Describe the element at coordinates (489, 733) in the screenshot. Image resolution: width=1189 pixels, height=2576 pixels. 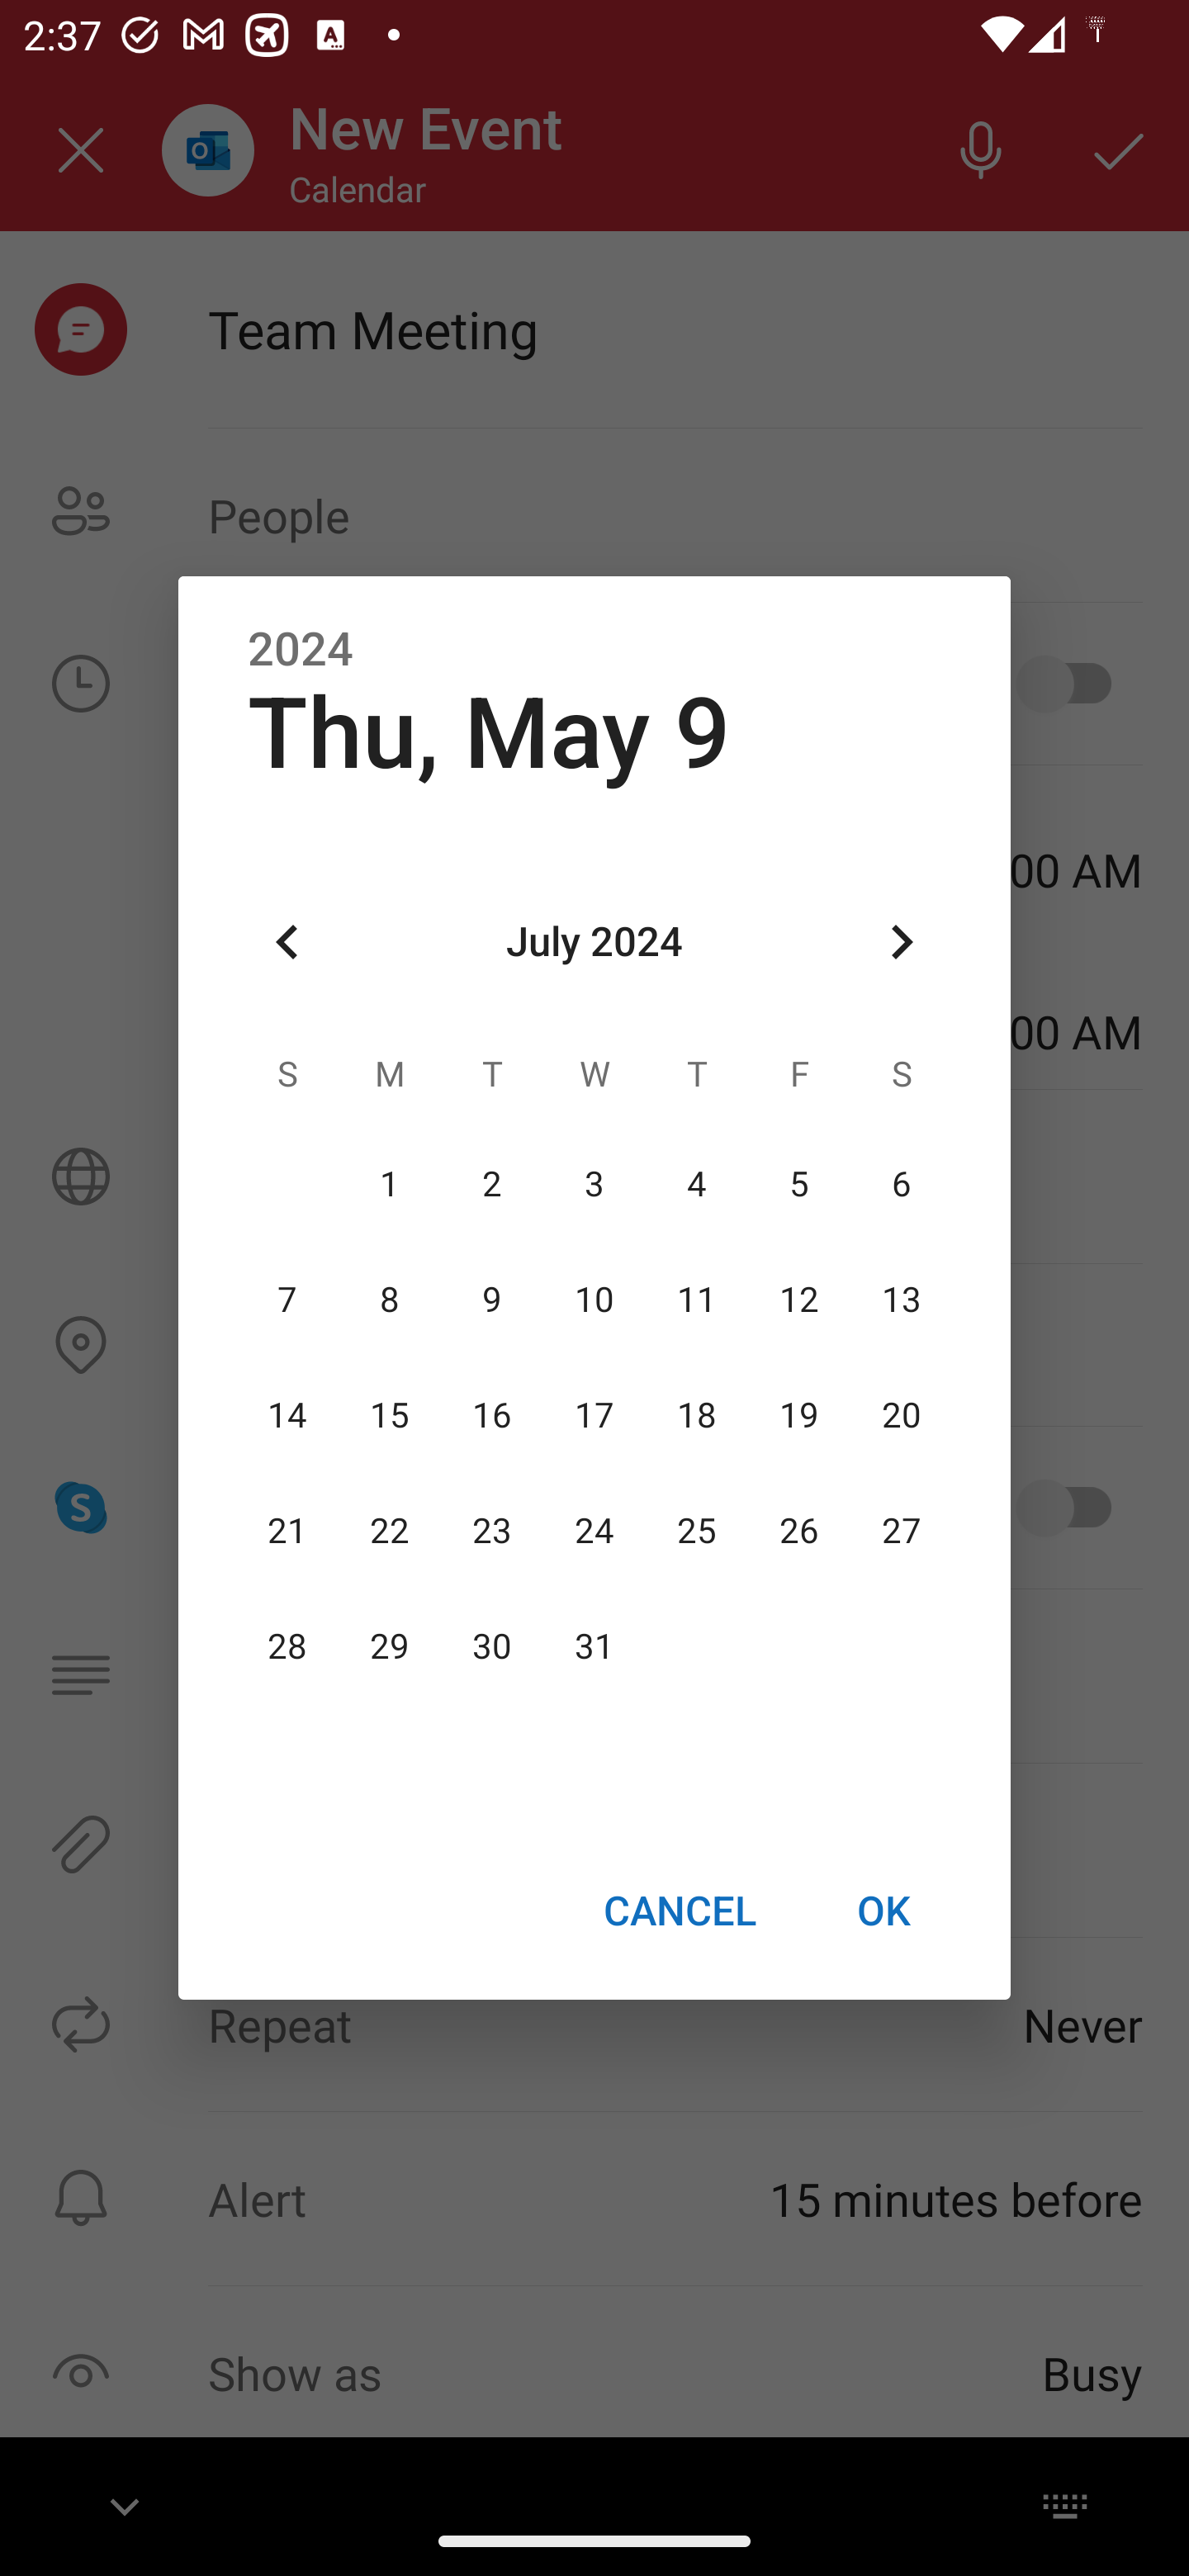
I see `Thu, May 9` at that location.